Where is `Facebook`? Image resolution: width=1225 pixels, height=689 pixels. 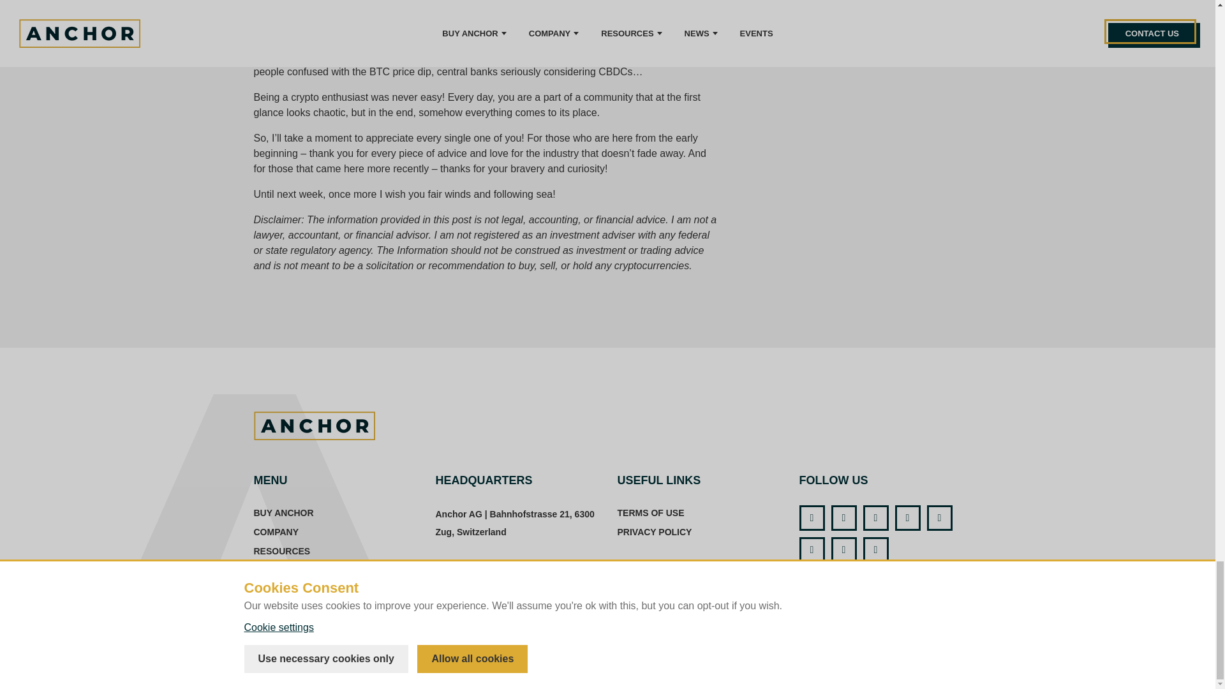
Facebook is located at coordinates (812, 517).